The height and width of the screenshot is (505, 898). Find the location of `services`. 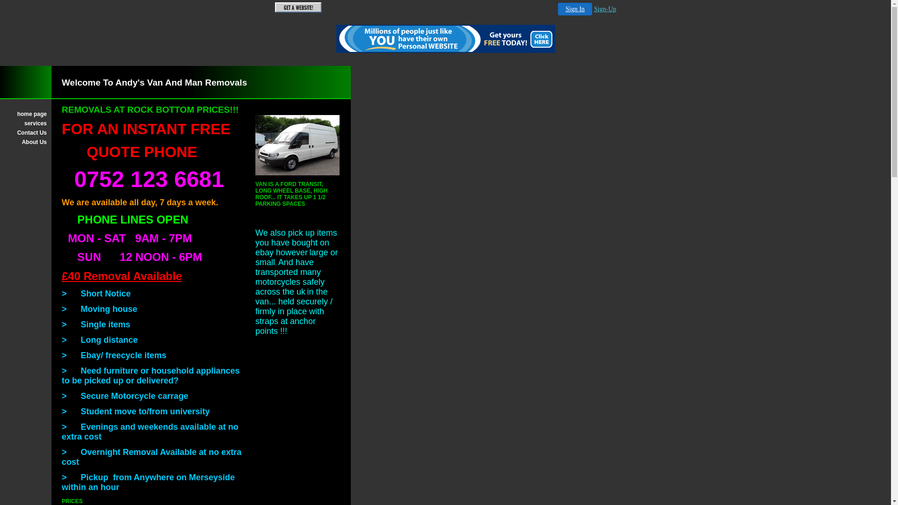

services is located at coordinates (26, 123).